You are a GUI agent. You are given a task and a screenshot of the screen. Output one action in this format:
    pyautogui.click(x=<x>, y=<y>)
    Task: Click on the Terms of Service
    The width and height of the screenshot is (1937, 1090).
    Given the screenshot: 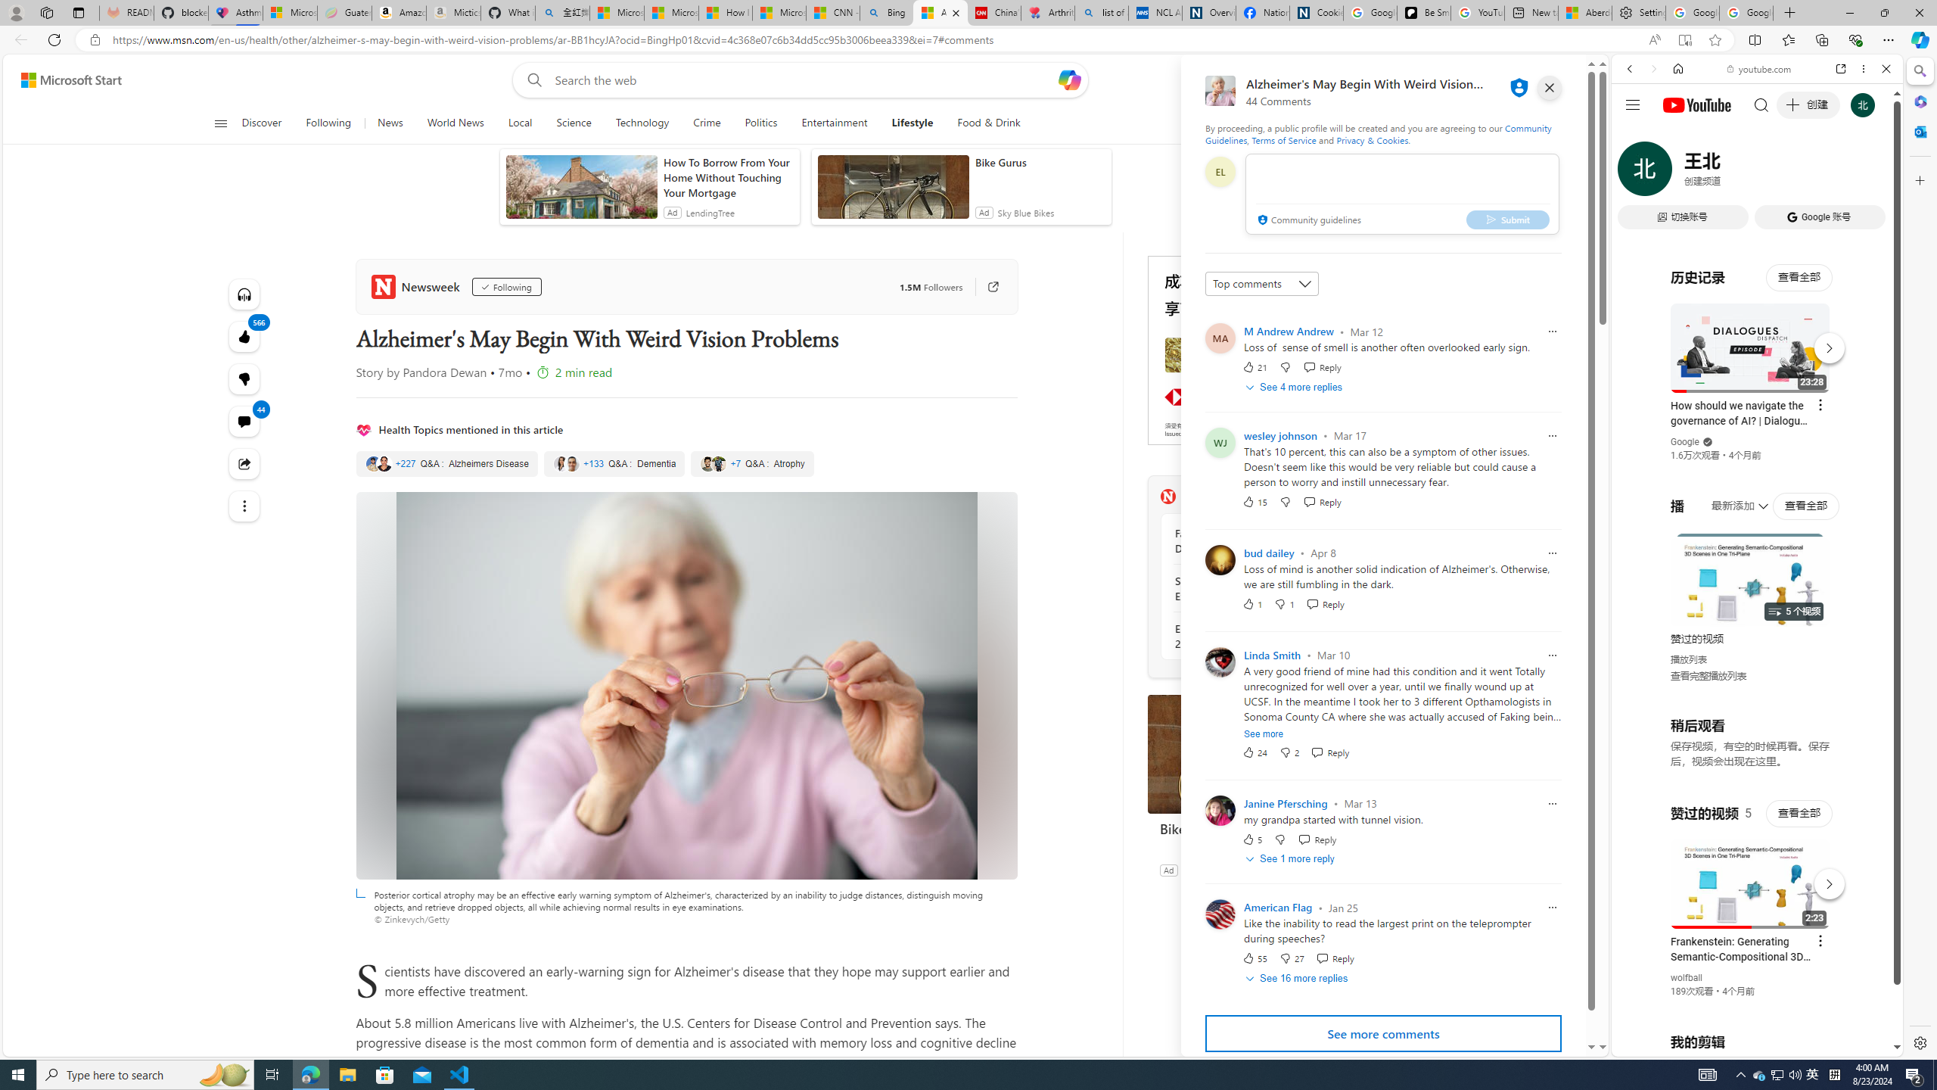 What is the action you would take?
    pyautogui.click(x=1283, y=139)
    